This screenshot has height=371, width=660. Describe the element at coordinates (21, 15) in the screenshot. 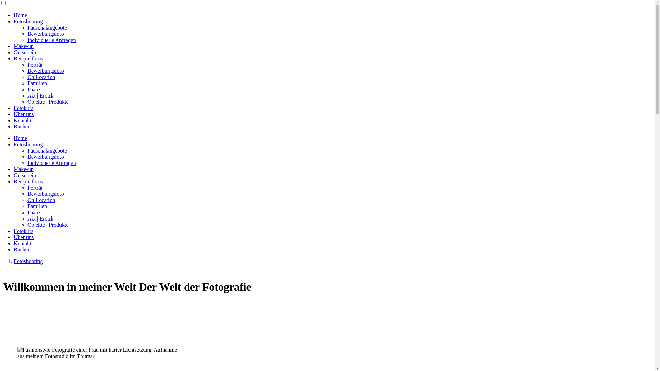

I see `Home` at that location.